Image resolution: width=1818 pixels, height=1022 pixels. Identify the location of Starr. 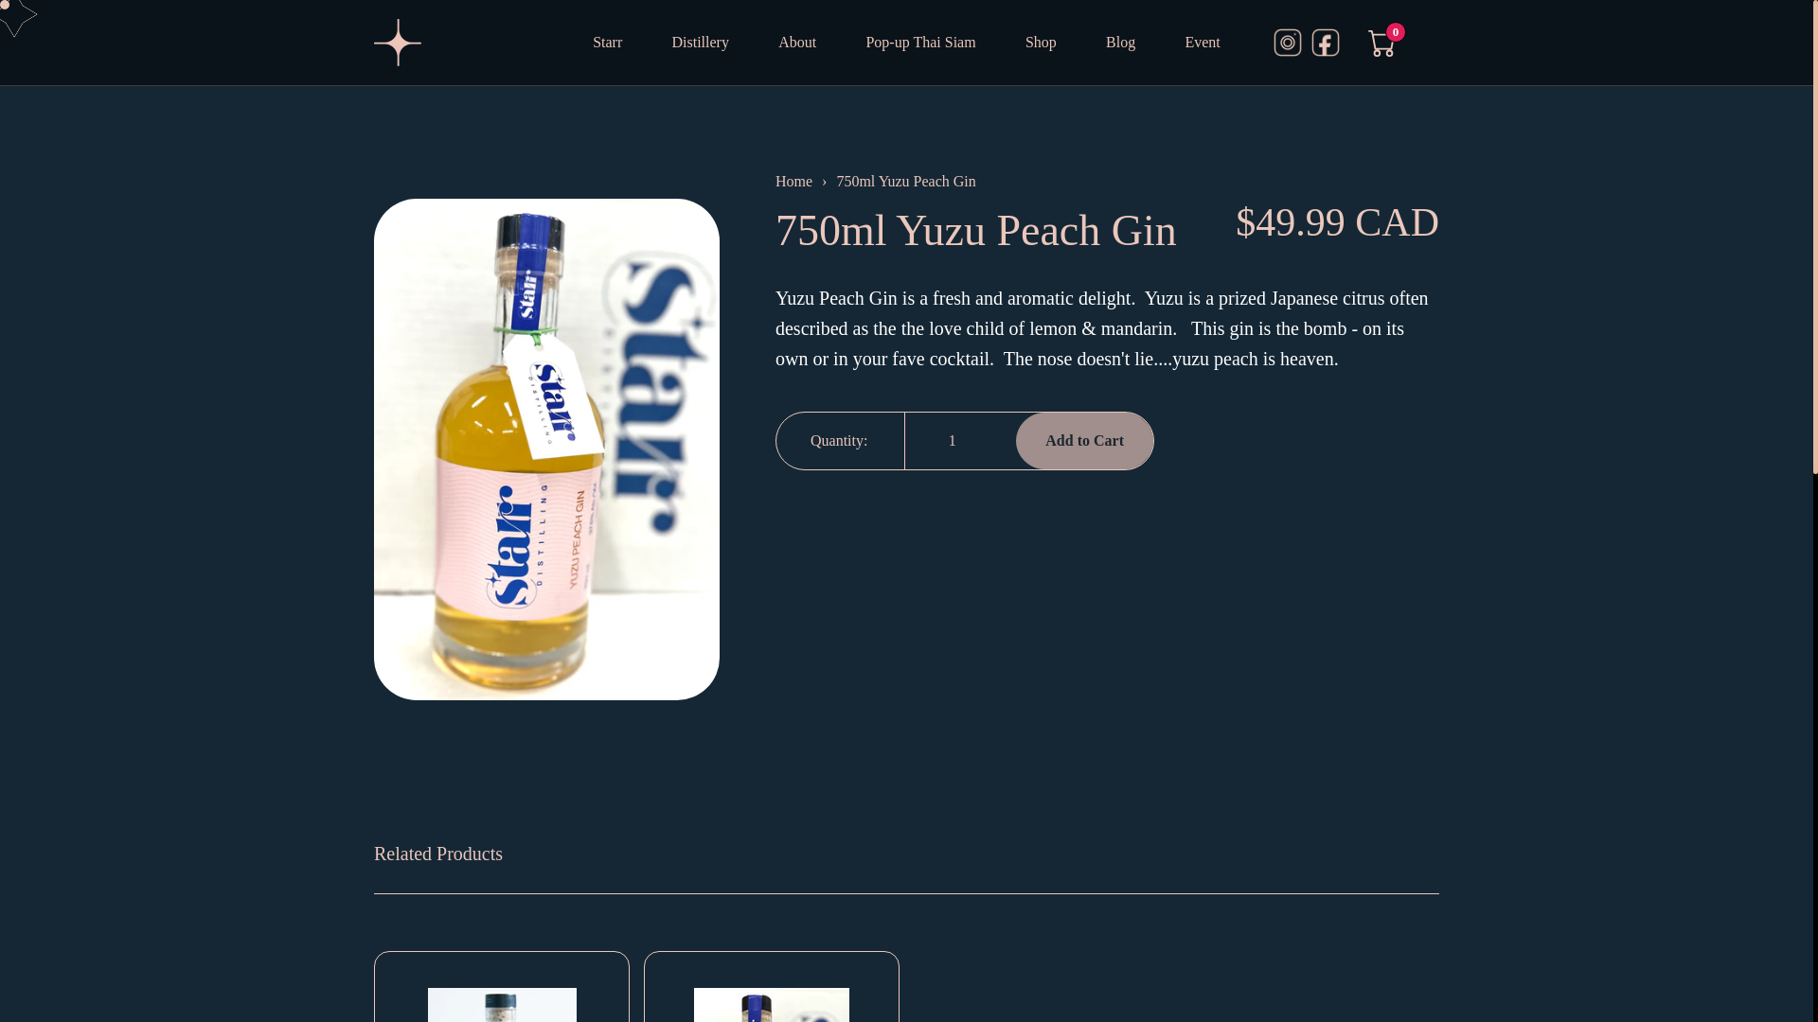
(606, 42).